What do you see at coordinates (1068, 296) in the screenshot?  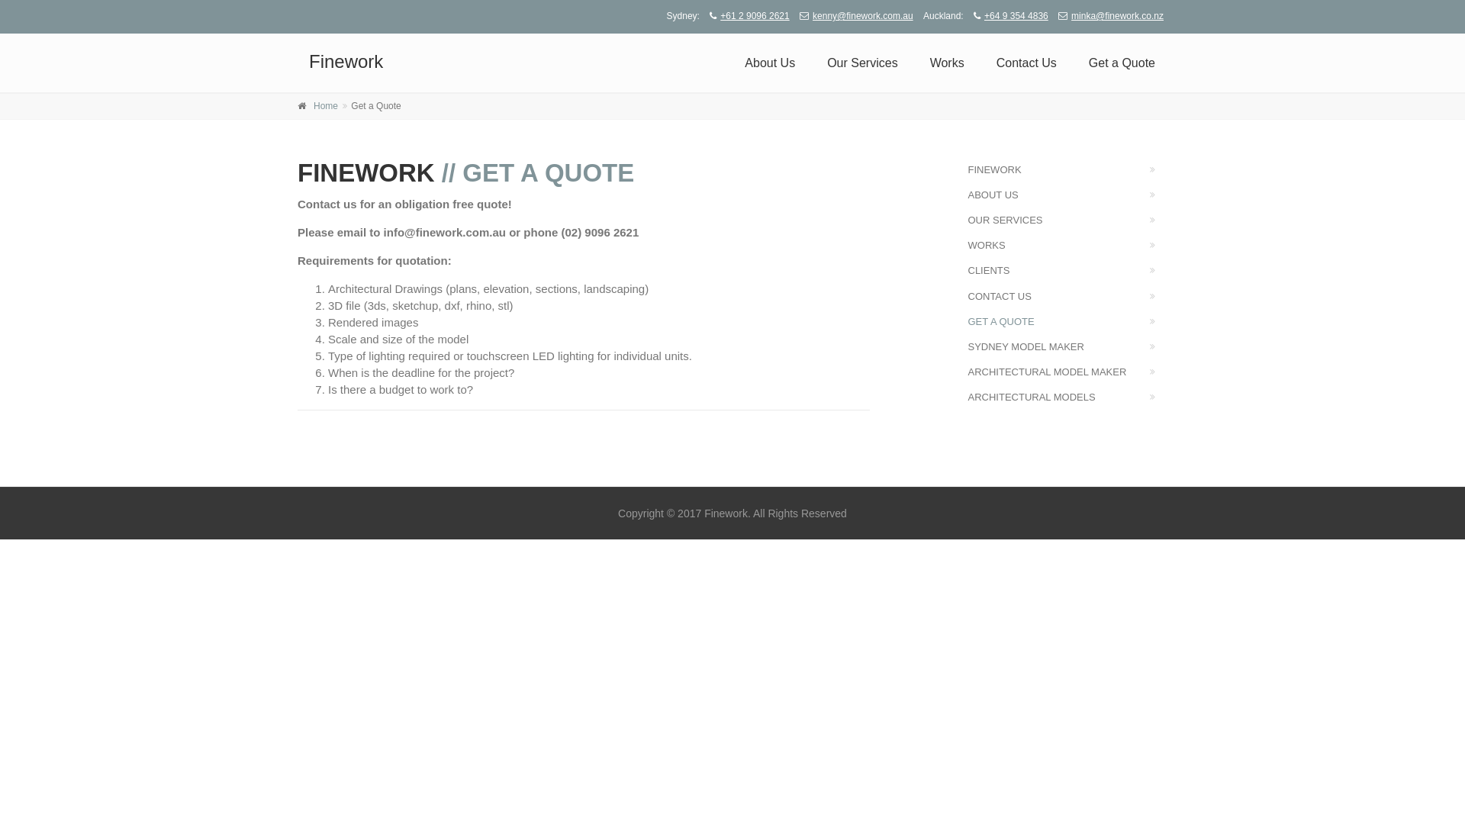 I see `CONTACT US` at bounding box center [1068, 296].